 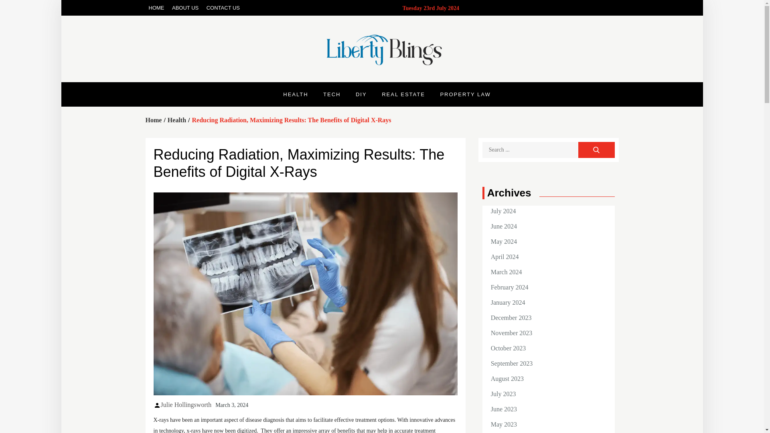 What do you see at coordinates (504, 241) in the screenshot?
I see `May 2024` at bounding box center [504, 241].